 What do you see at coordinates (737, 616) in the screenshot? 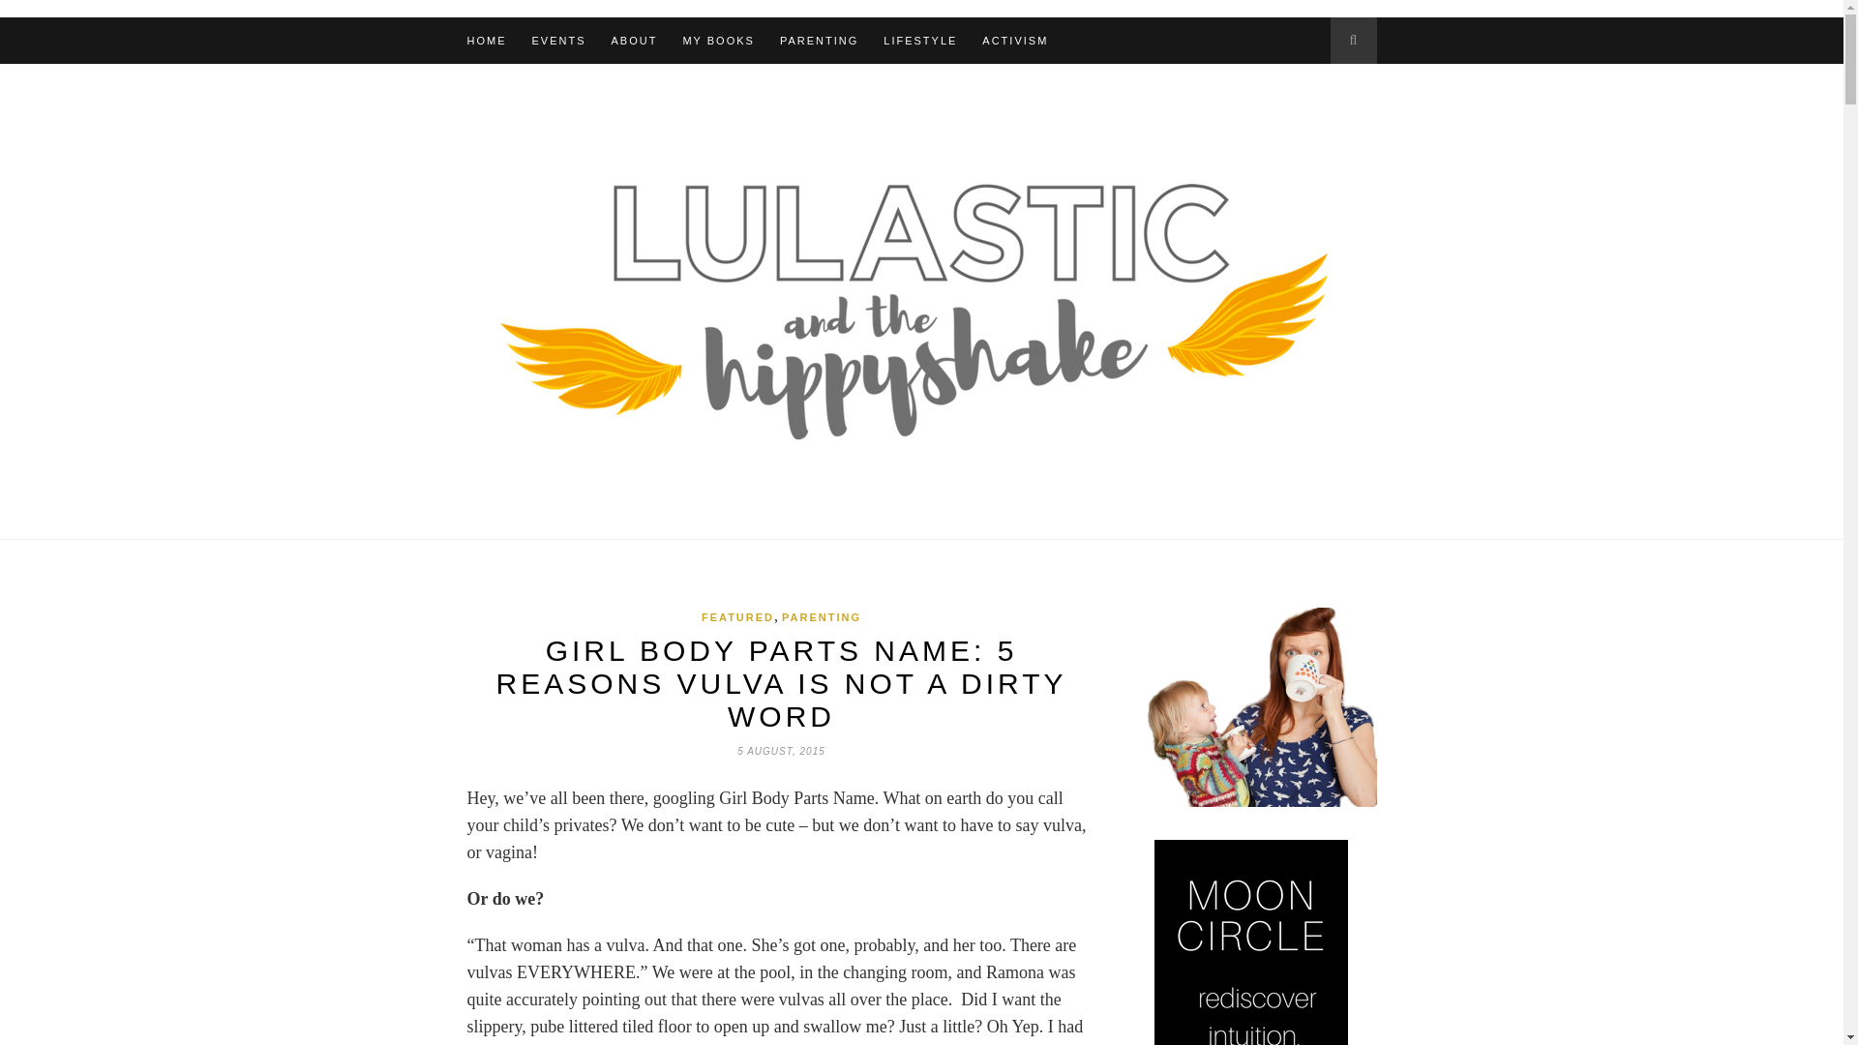
I see `View all posts in Featured` at bounding box center [737, 616].